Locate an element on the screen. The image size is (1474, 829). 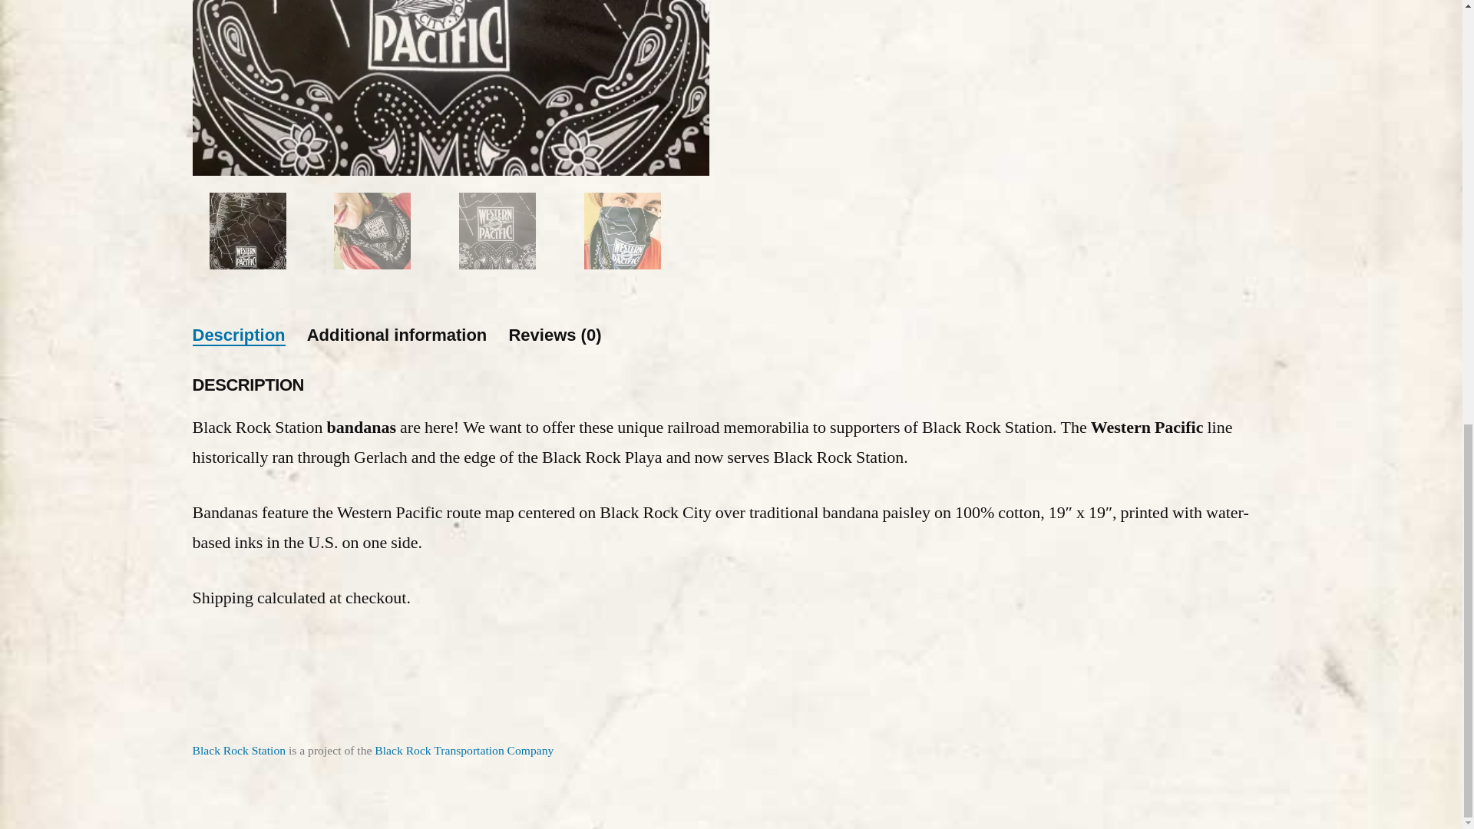
Black Rock Transportation Company is located at coordinates (464, 750).